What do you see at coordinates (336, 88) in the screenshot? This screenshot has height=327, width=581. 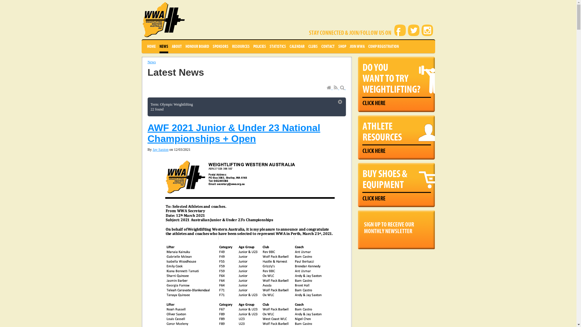 I see ` ` at bounding box center [336, 88].